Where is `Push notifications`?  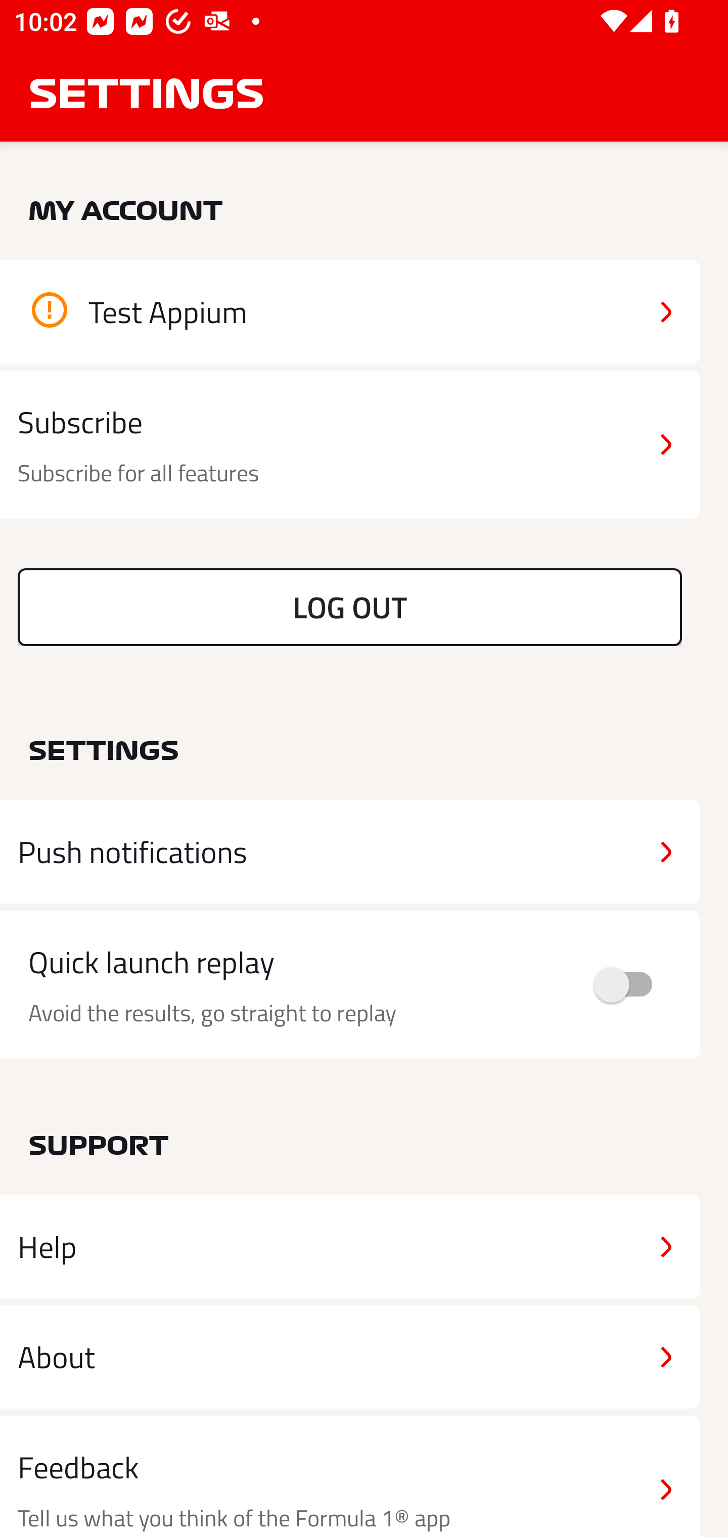 Push notifications is located at coordinates (350, 852).